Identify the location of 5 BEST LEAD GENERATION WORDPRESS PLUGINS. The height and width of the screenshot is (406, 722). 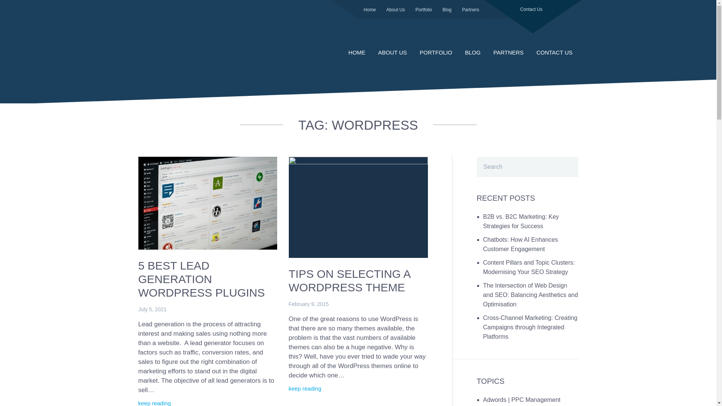
(202, 279).